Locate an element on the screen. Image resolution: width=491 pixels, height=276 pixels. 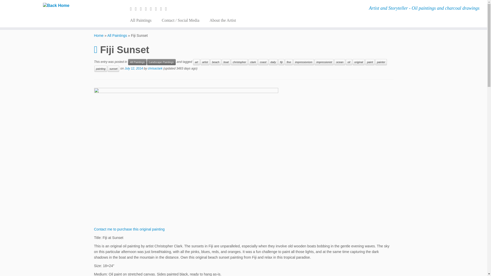
impressionist is located at coordinates (324, 62).